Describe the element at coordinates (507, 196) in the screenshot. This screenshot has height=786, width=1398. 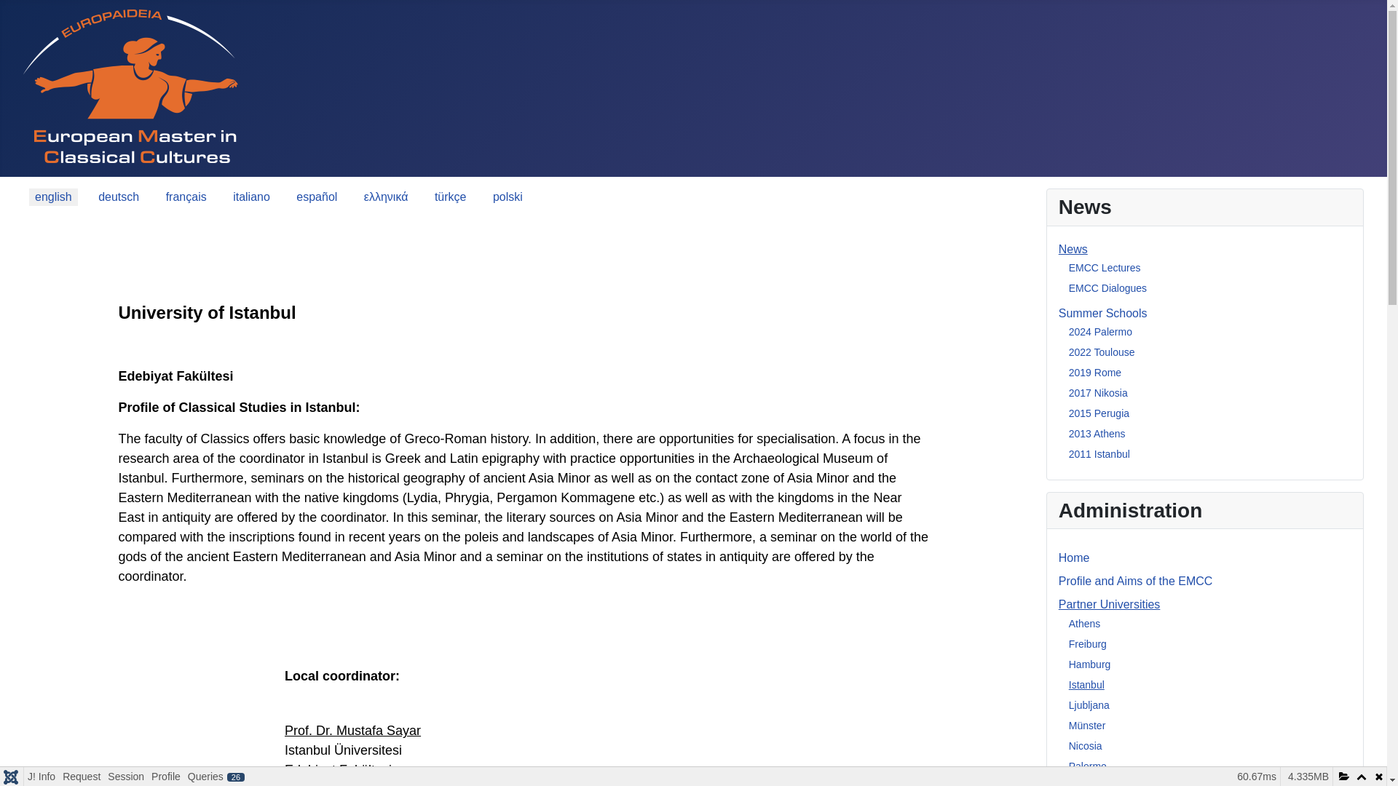
I see `polski` at that location.